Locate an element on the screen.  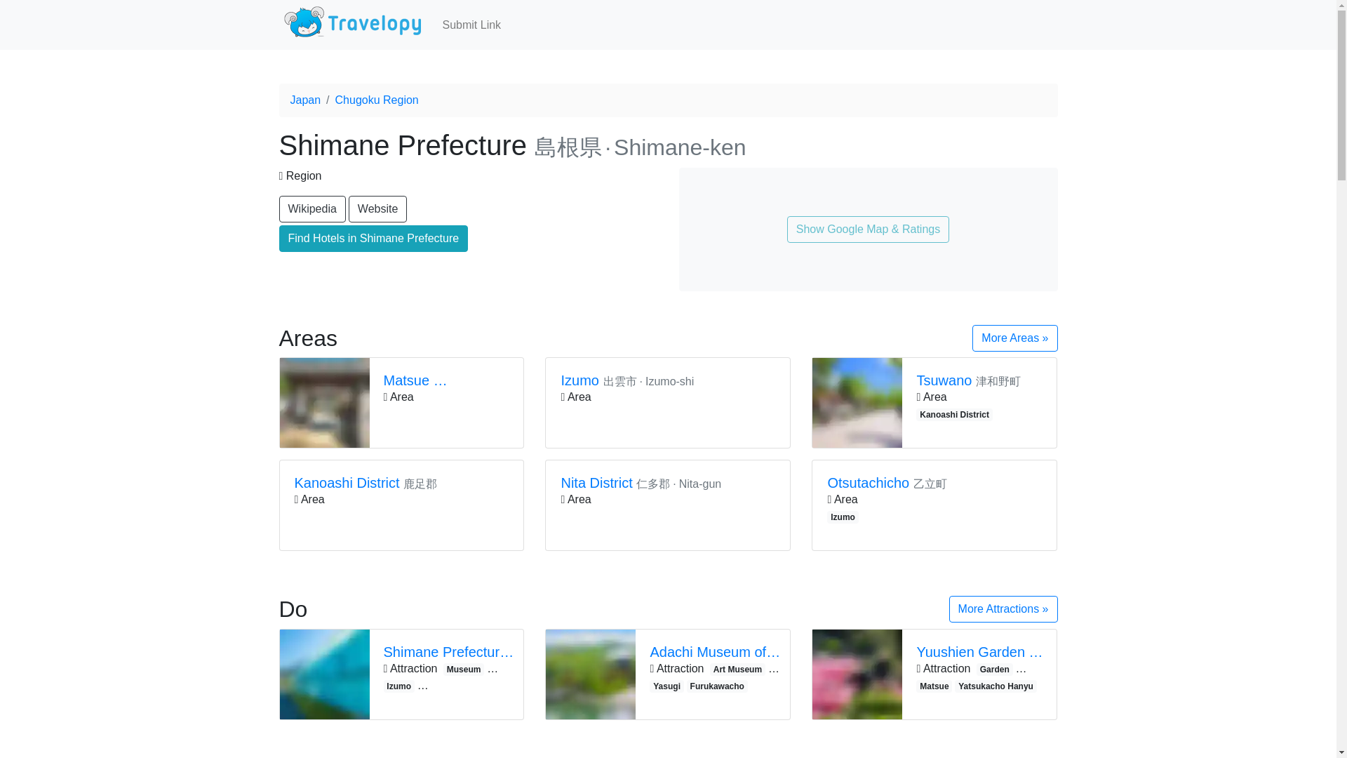
Shimane Prefecture Ancient Izumo History Museum is located at coordinates (449, 651).